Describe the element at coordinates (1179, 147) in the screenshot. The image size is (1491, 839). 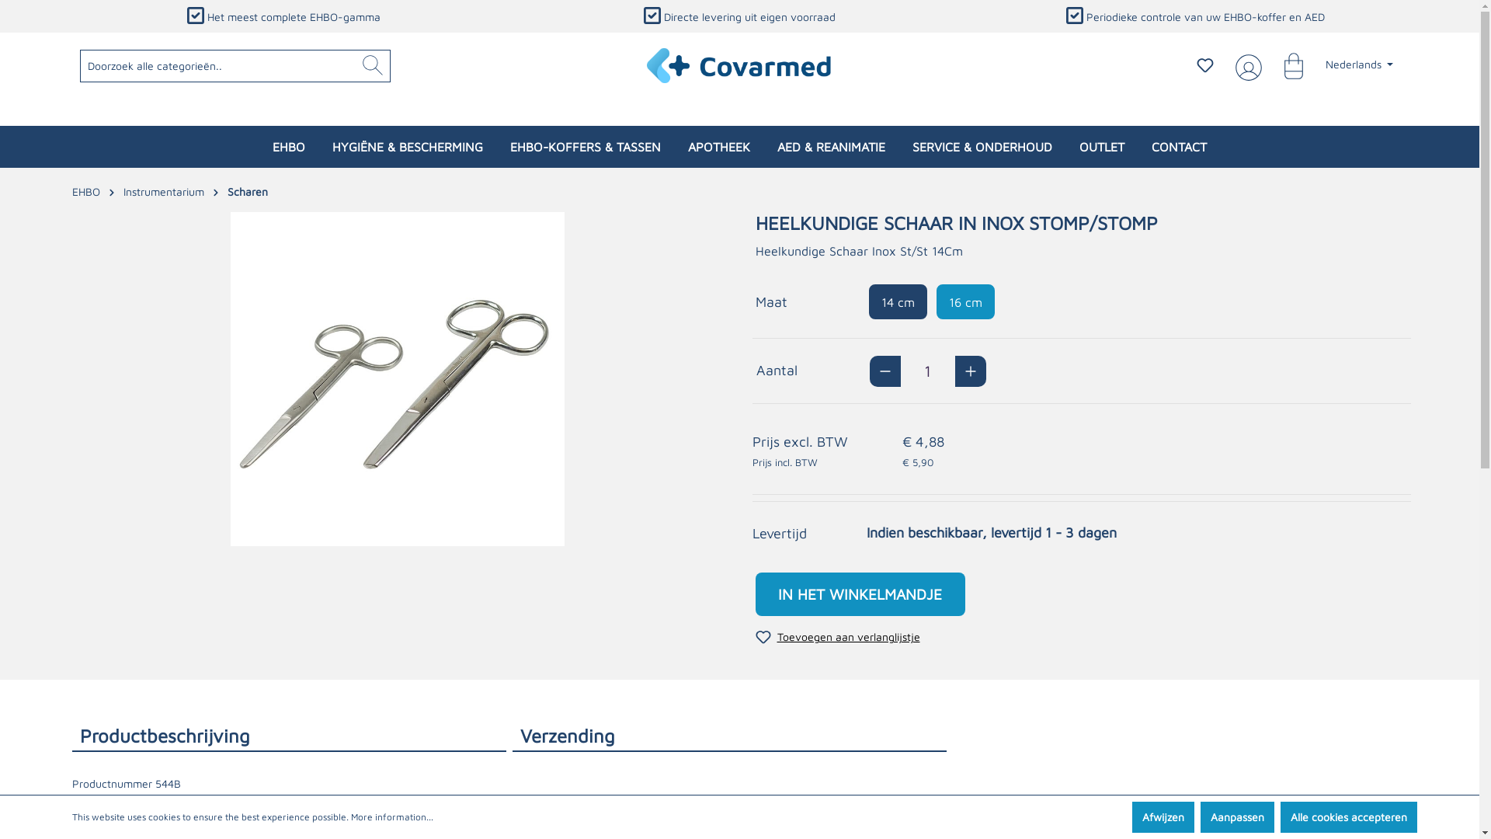
I see `CONTACT` at that location.